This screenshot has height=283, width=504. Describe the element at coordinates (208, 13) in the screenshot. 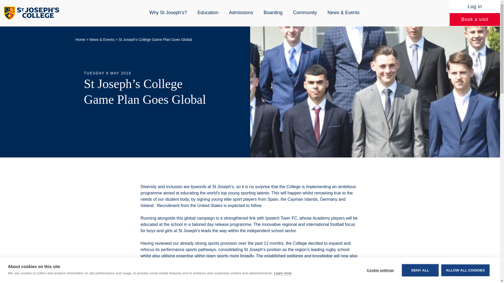

I see `Education` at that location.